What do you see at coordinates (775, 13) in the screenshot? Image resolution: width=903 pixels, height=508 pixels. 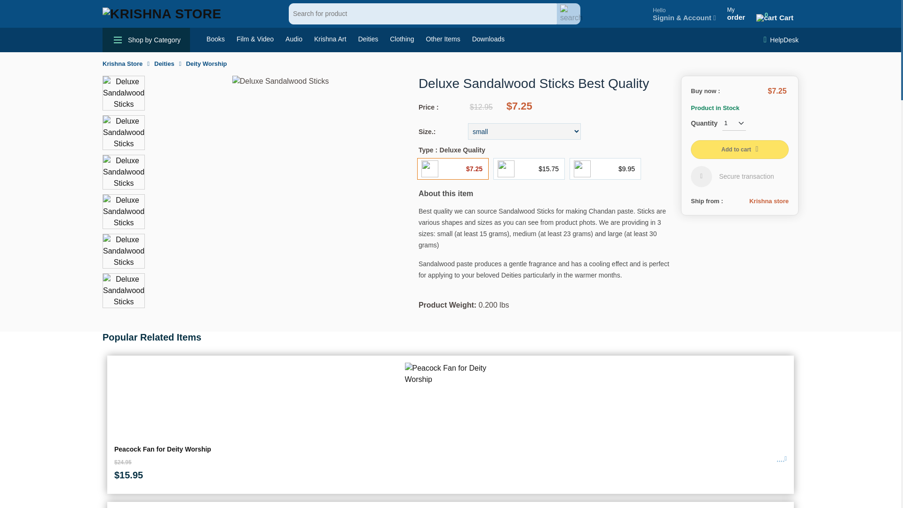 I see ` Deluxe Sandalwood Sticks ` at bounding box center [775, 13].